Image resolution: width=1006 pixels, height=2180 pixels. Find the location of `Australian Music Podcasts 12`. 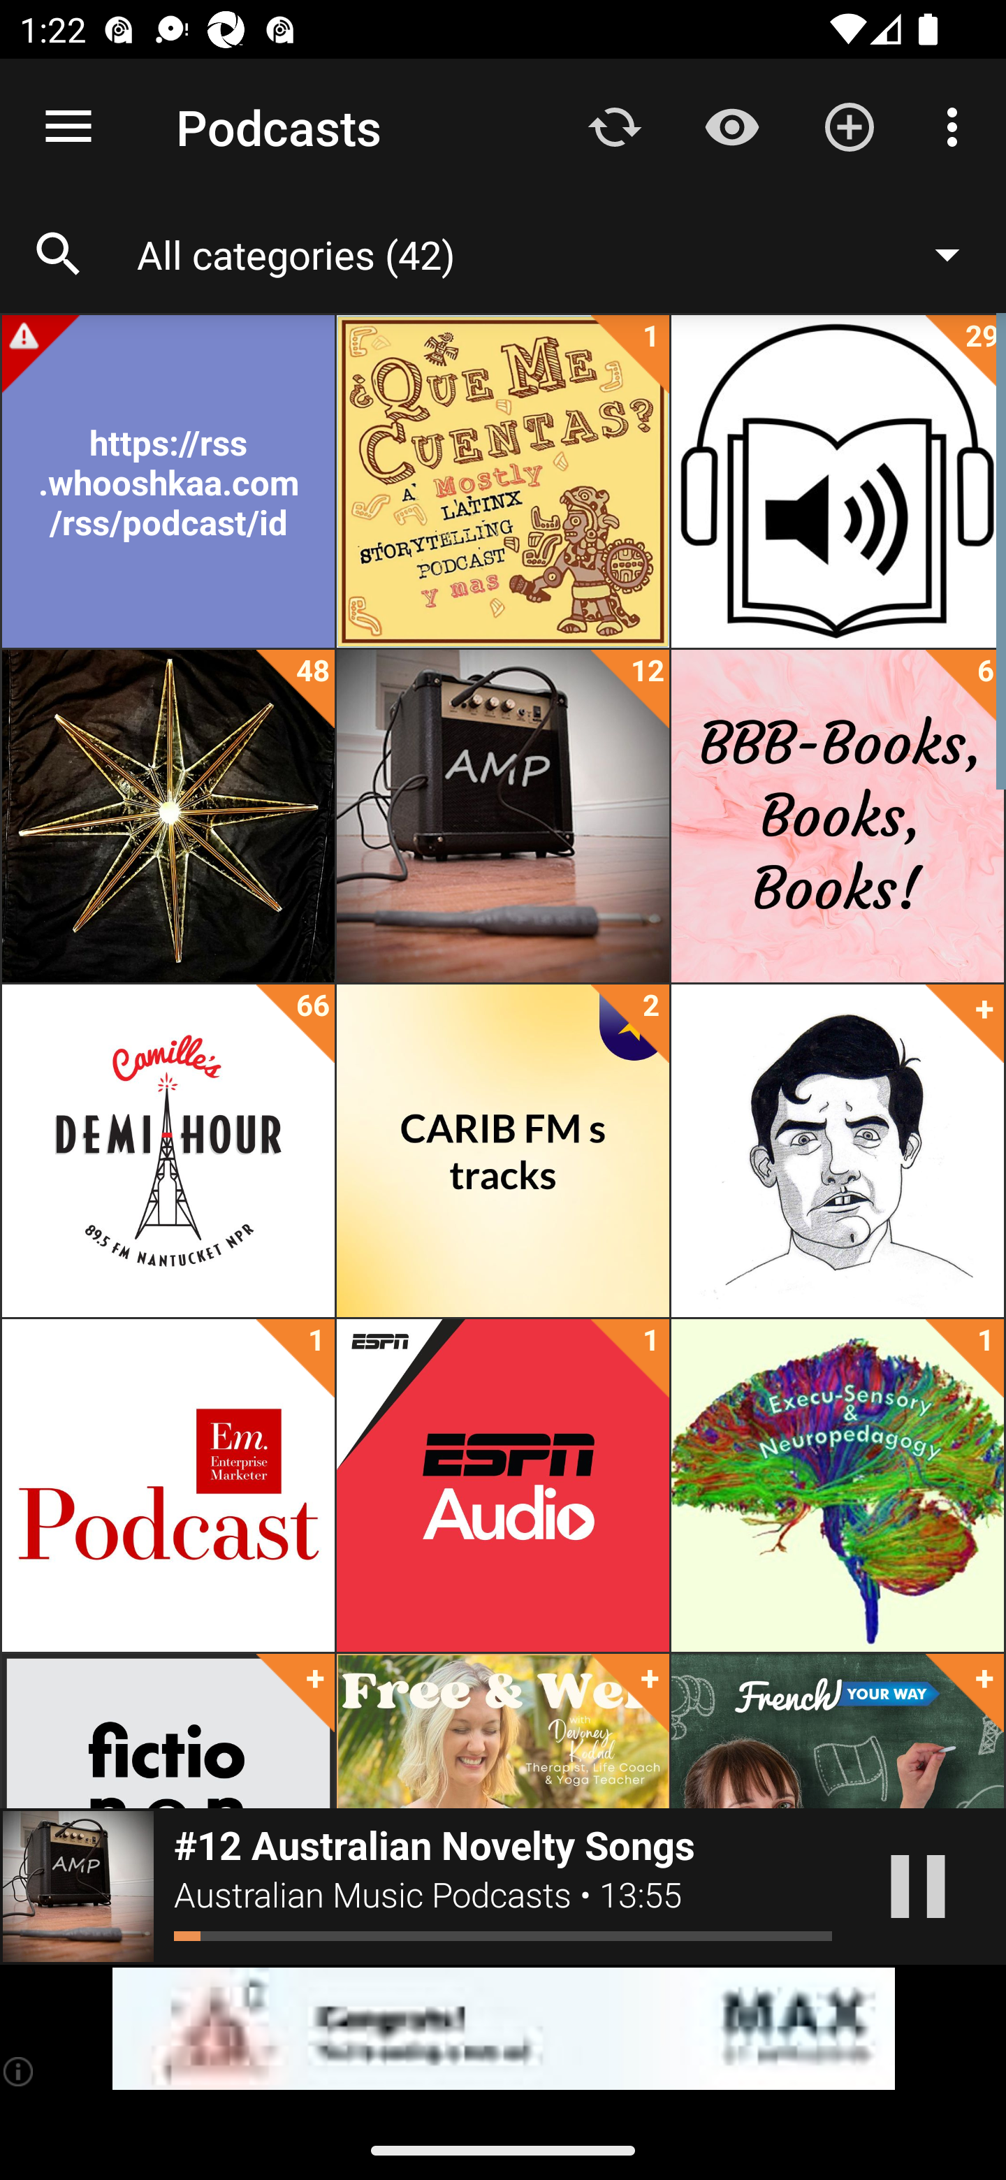

Australian Music Podcasts 12 is located at coordinates (503, 816).